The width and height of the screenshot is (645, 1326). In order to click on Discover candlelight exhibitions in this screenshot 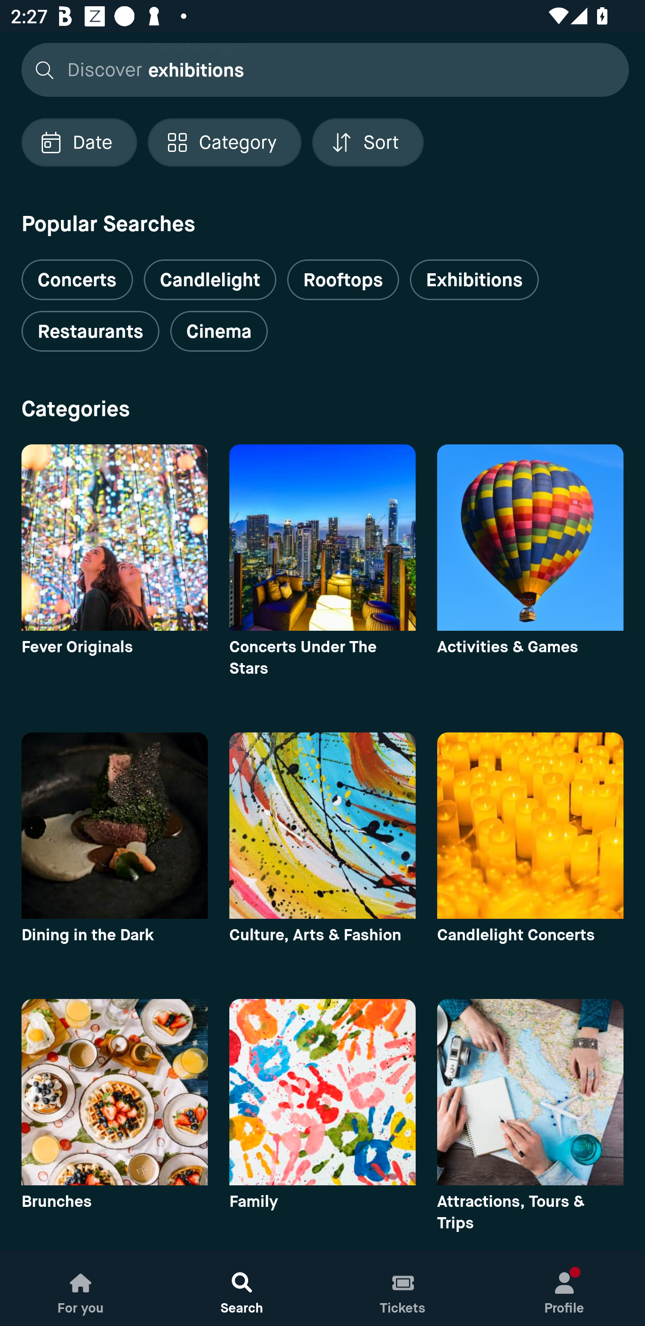, I will do `click(321, 69)`.